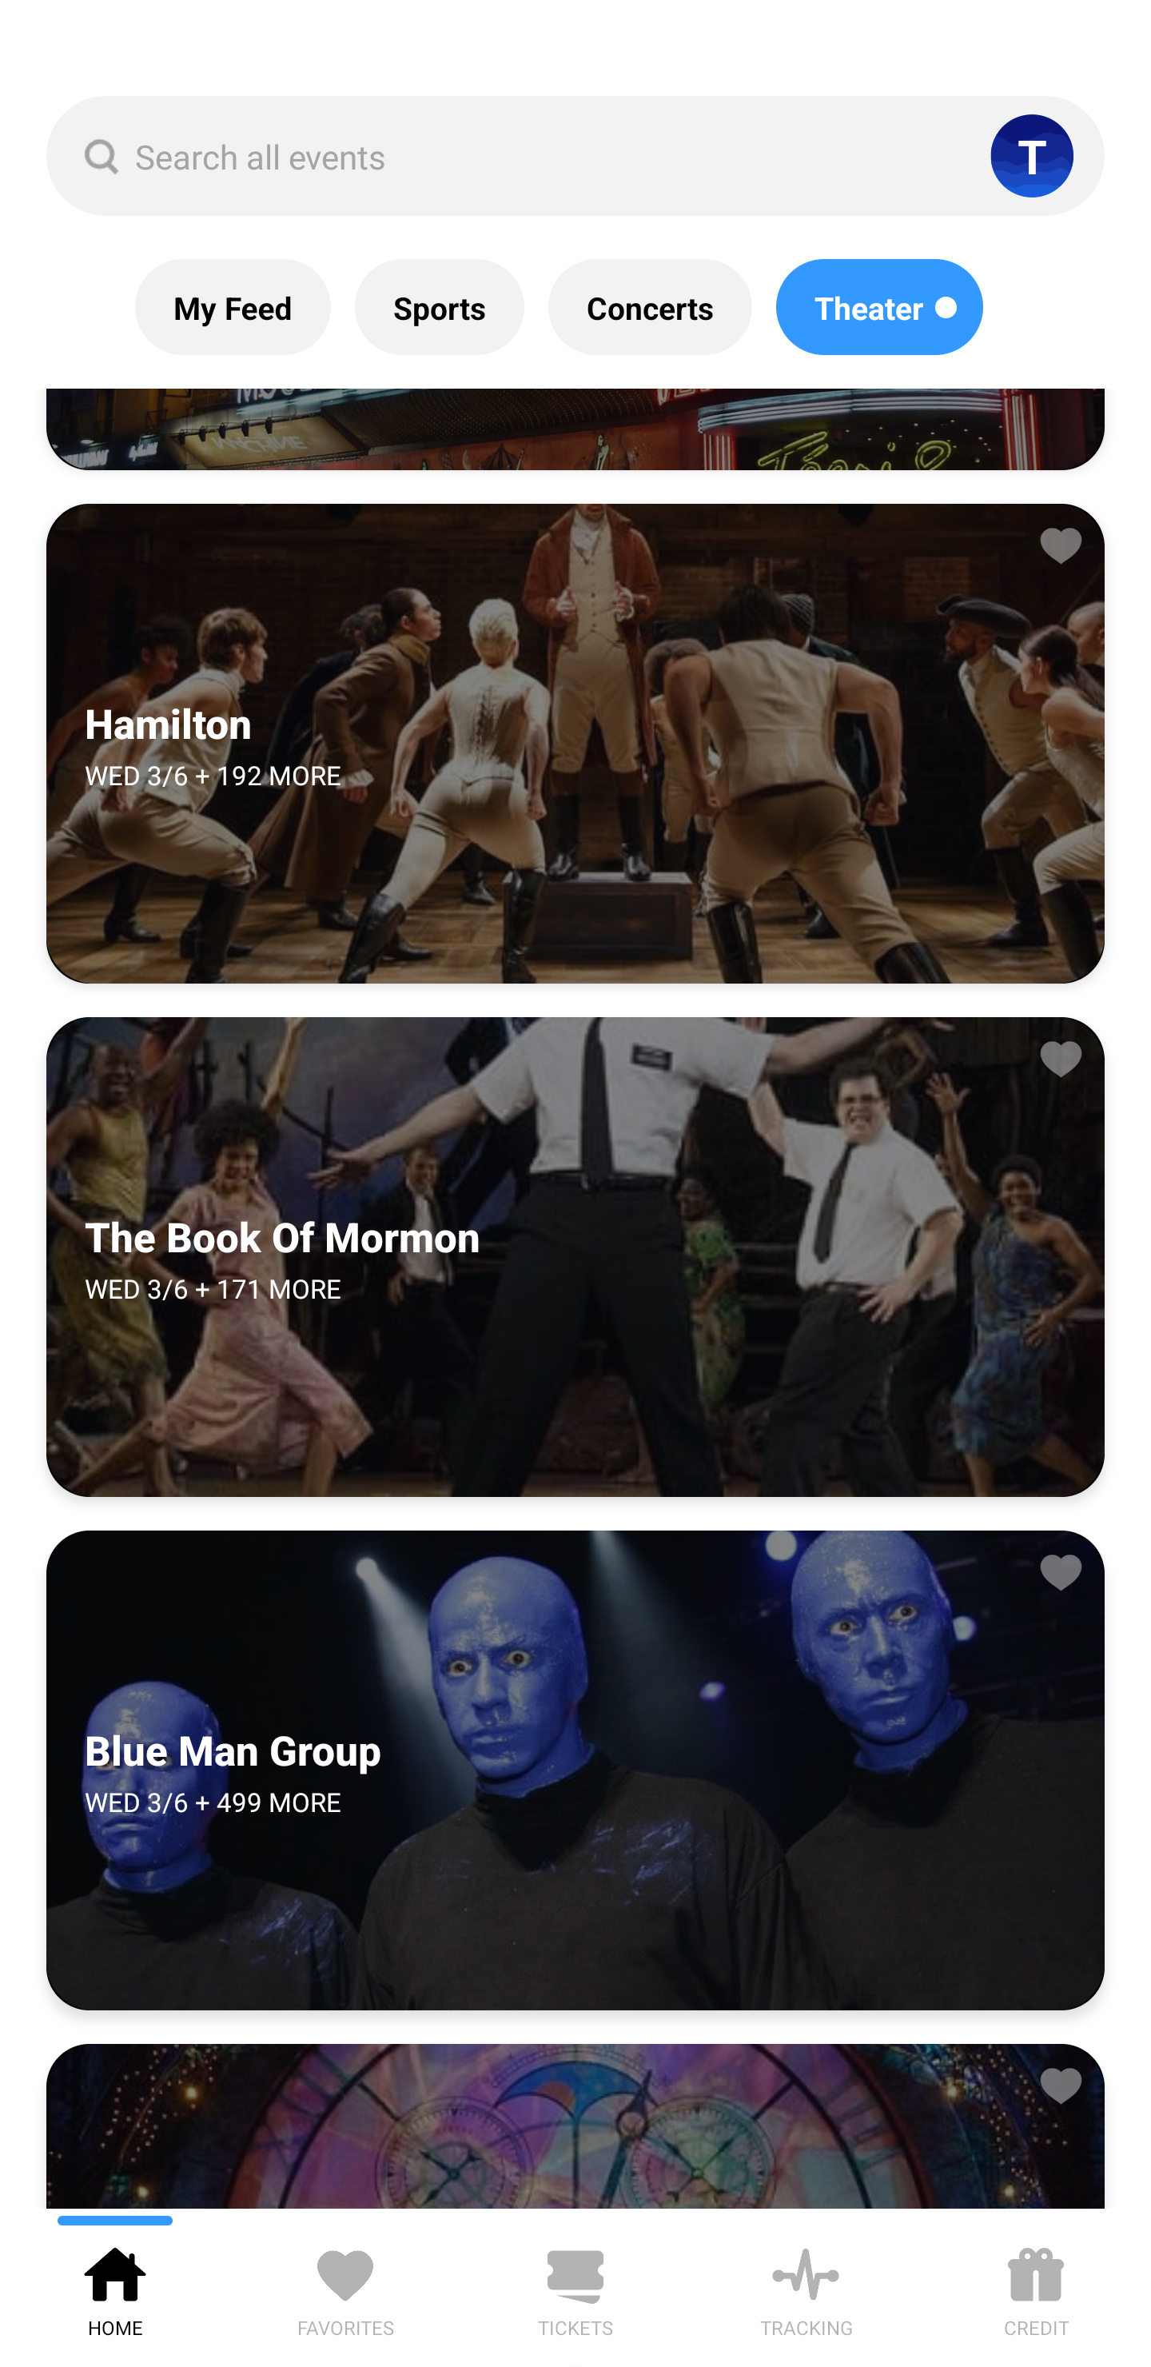  I want to click on Theater, so click(879, 306).